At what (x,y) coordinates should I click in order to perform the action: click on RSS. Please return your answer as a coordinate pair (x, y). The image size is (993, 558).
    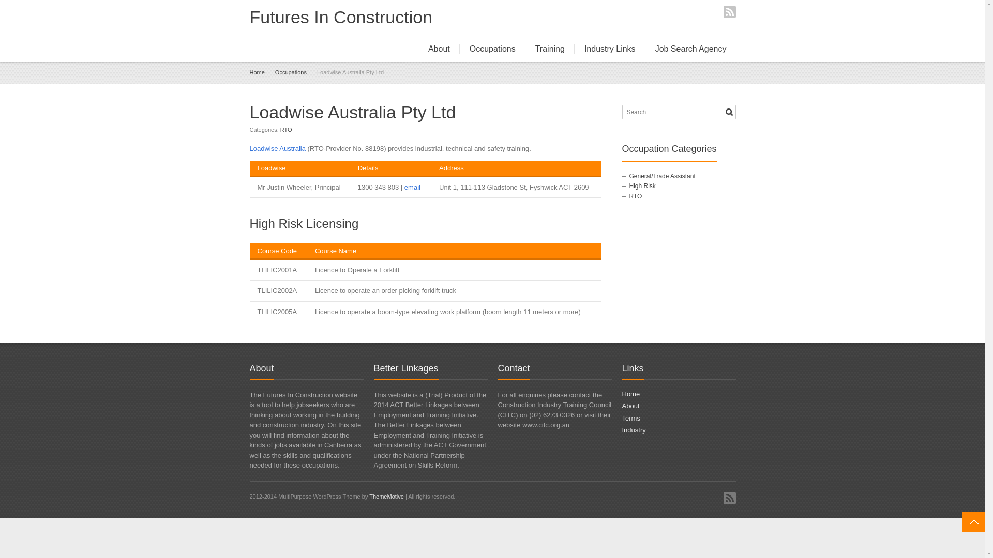
    Looking at the image, I should click on (729, 12).